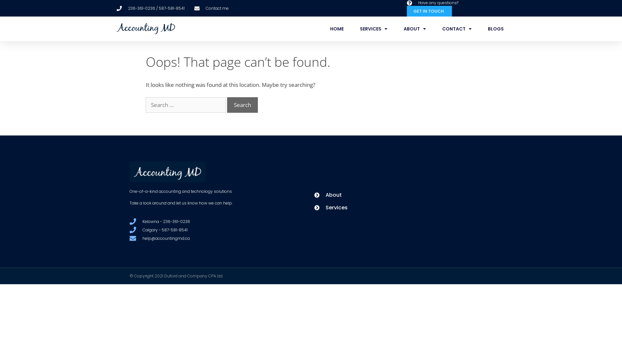 The width and height of the screenshot is (622, 350). Describe the element at coordinates (212, 8) in the screenshot. I see `Contact me` at that location.